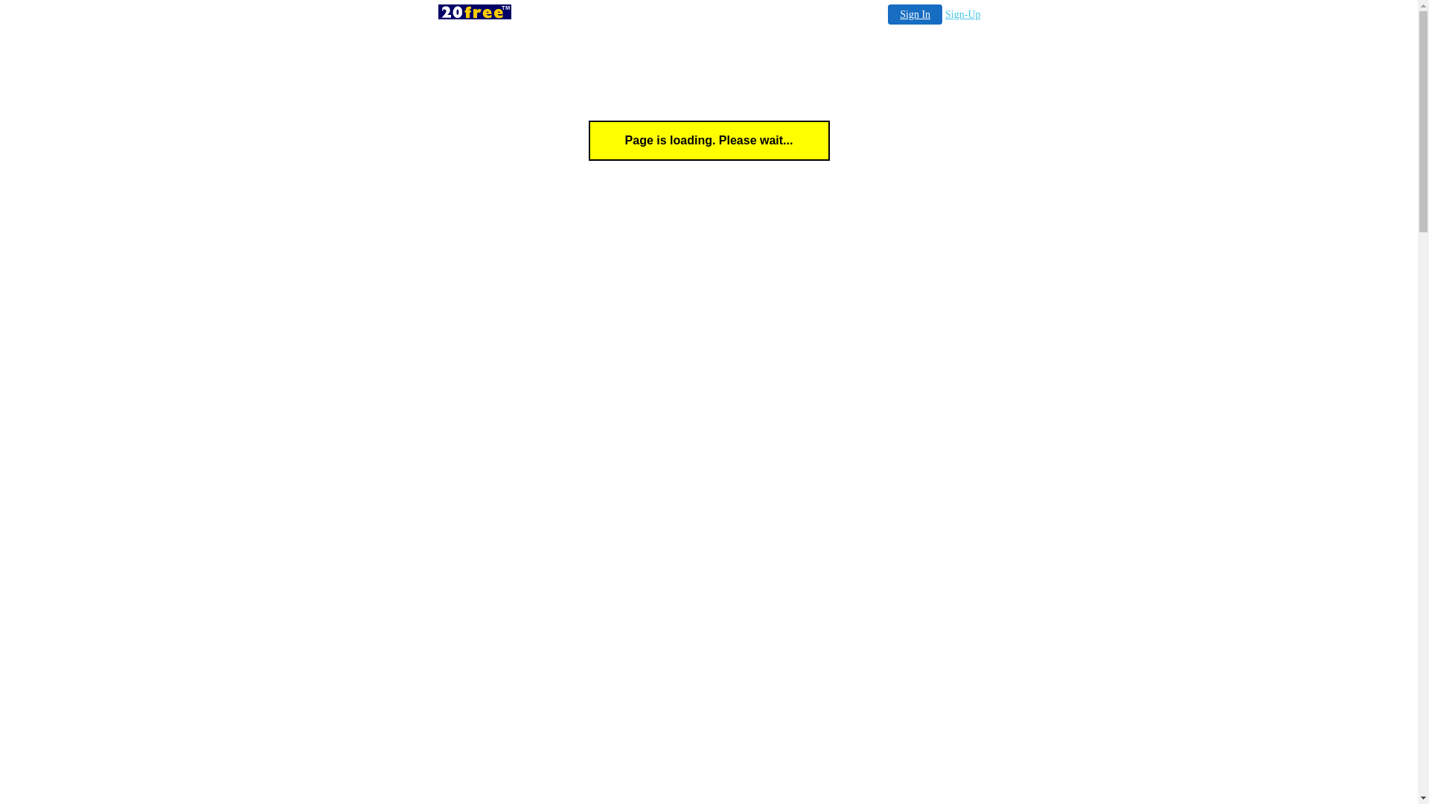 This screenshot has height=804, width=1429. Describe the element at coordinates (915, 15) in the screenshot. I see `Sign In` at that location.